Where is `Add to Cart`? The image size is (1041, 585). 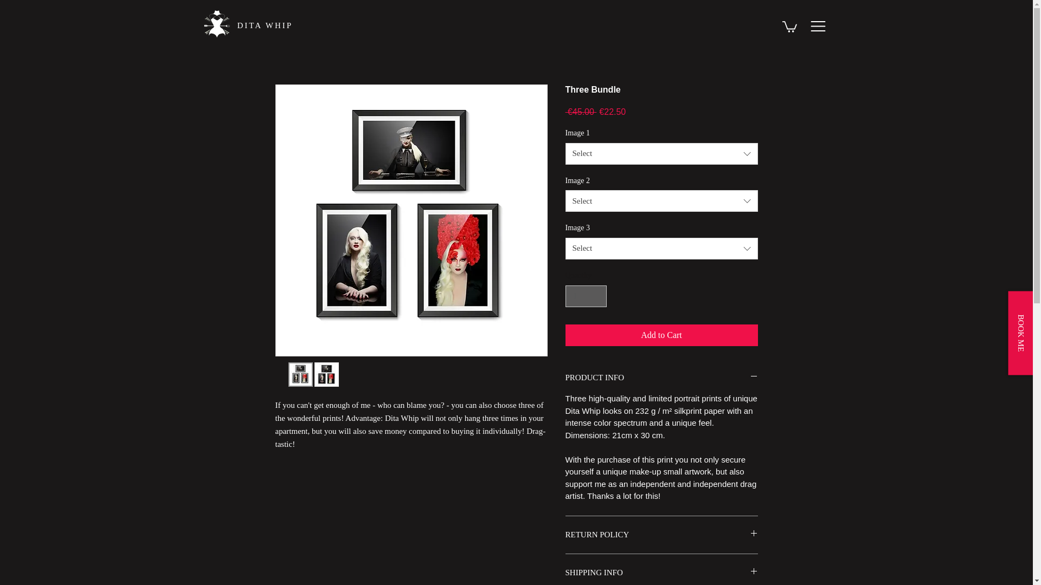
Add to Cart is located at coordinates (661, 335).